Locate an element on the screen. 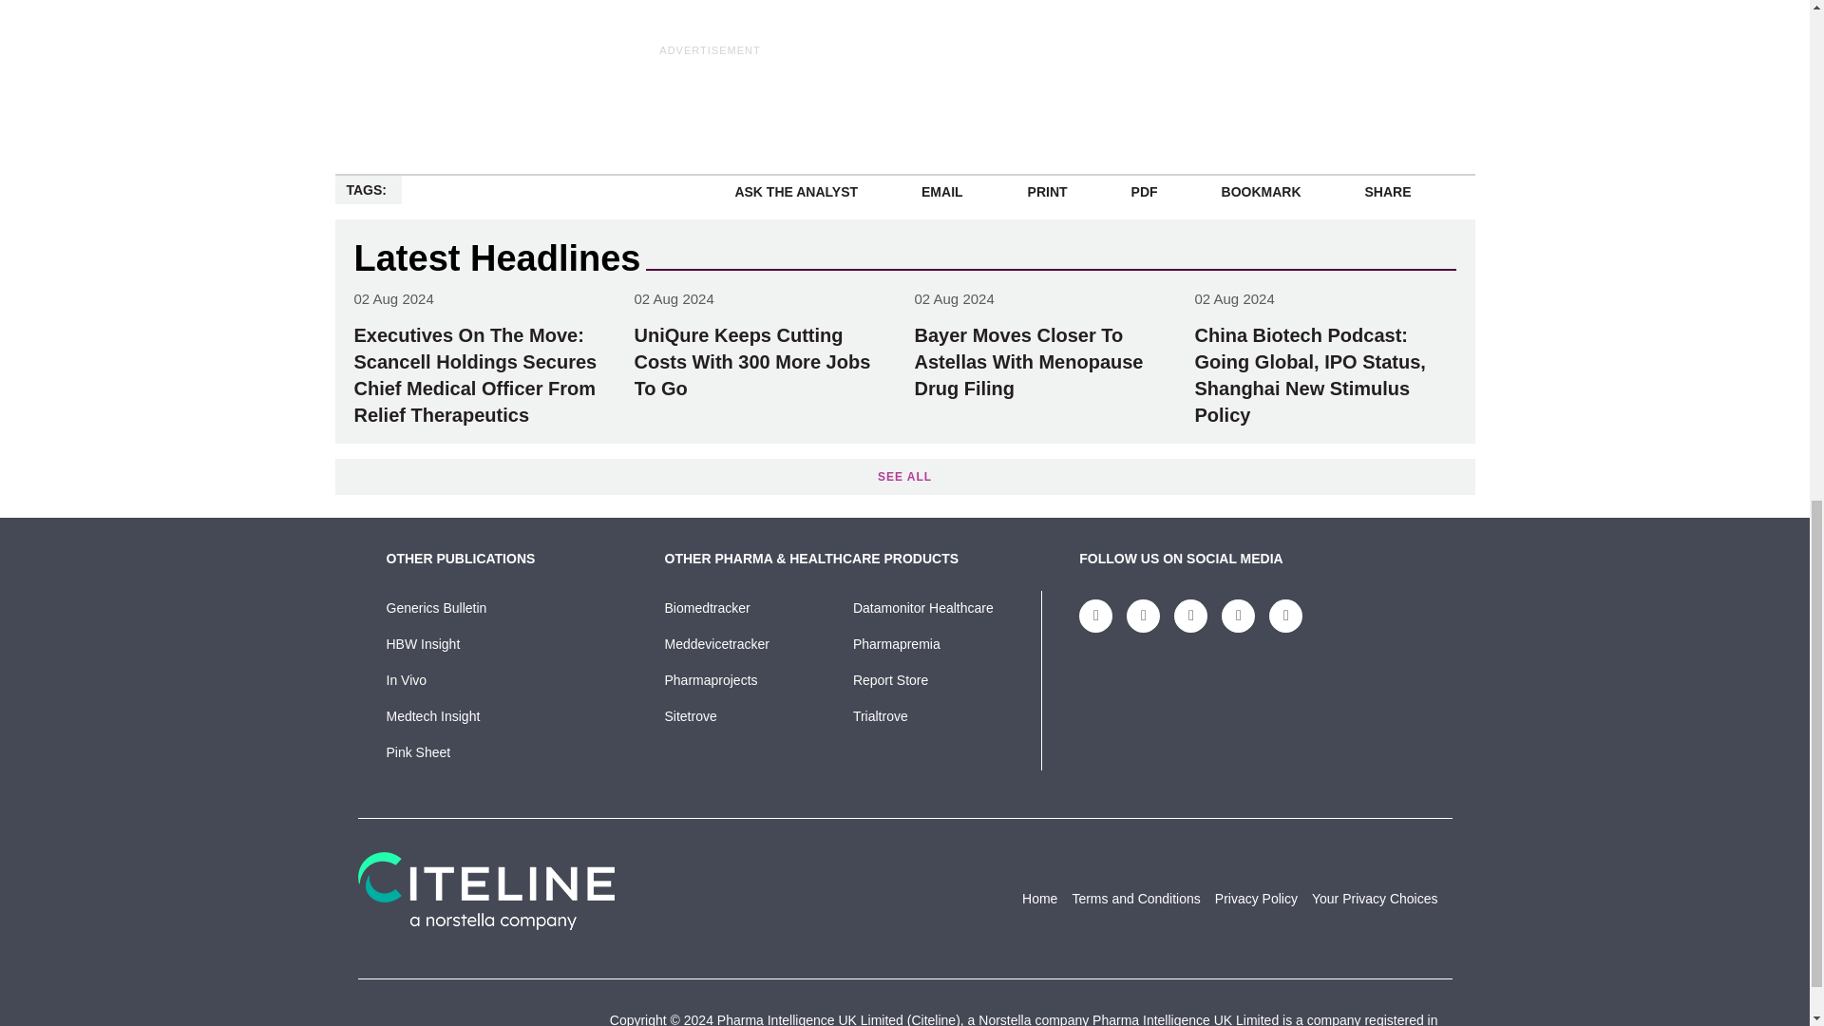 This screenshot has width=1824, height=1026. 3rd party ad content is located at coordinates (1341, 28).